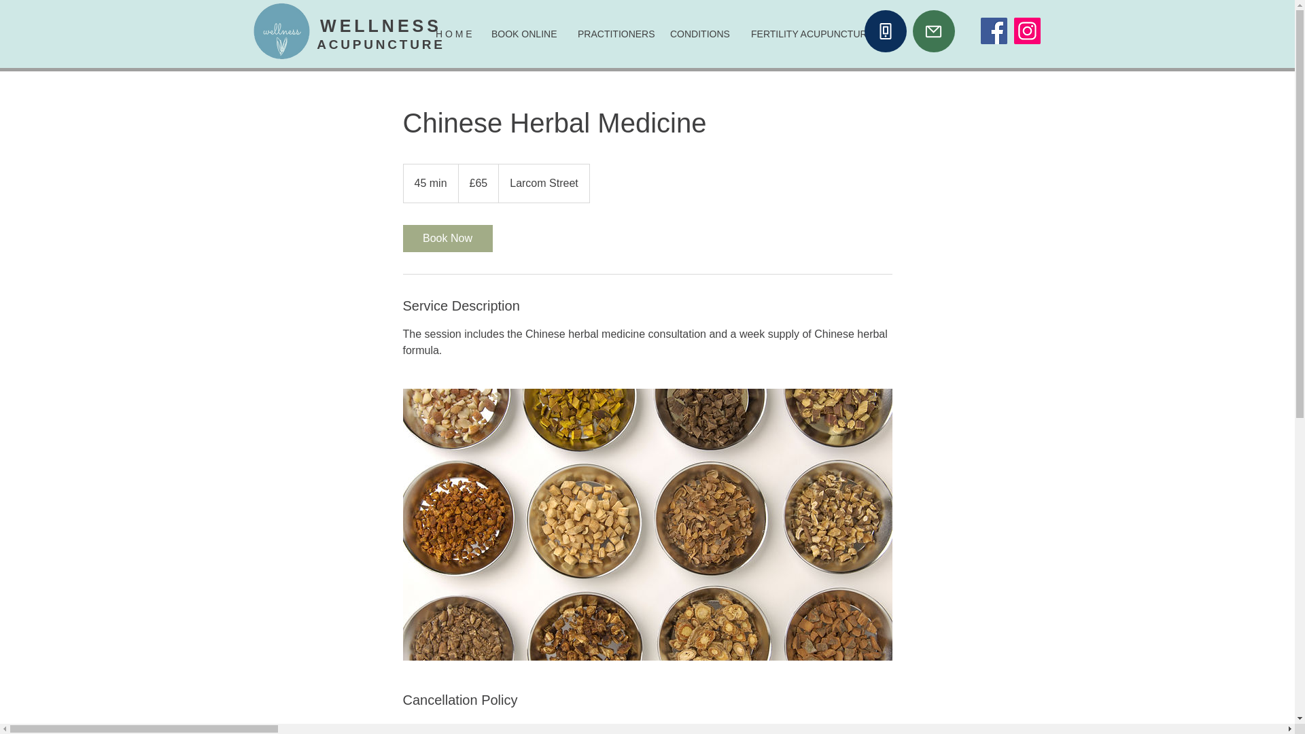  I want to click on FERTILITY ACUPUNCTURE, so click(807, 34).